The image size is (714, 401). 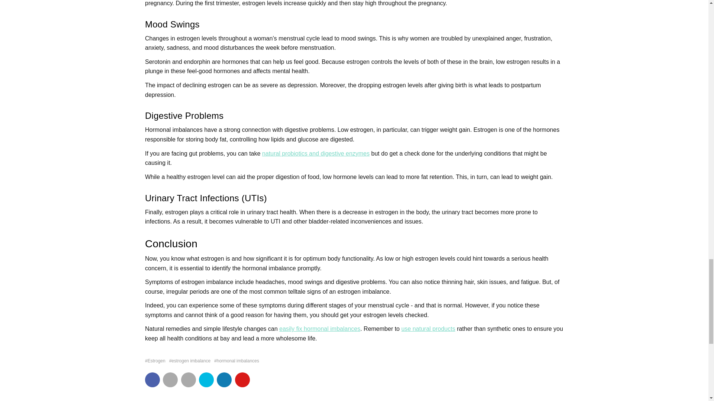 I want to click on Pinterest, so click(x=242, y=380).